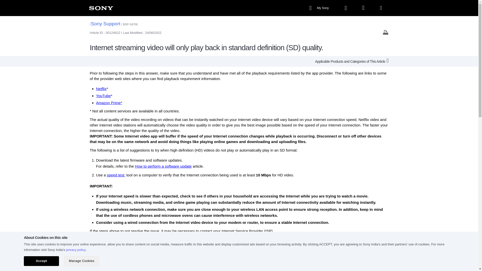 The image size is (482, 271). What do you see at coordinates (386, 32) in the screenshot?
I see `Print` at bounding box center [386, 32].